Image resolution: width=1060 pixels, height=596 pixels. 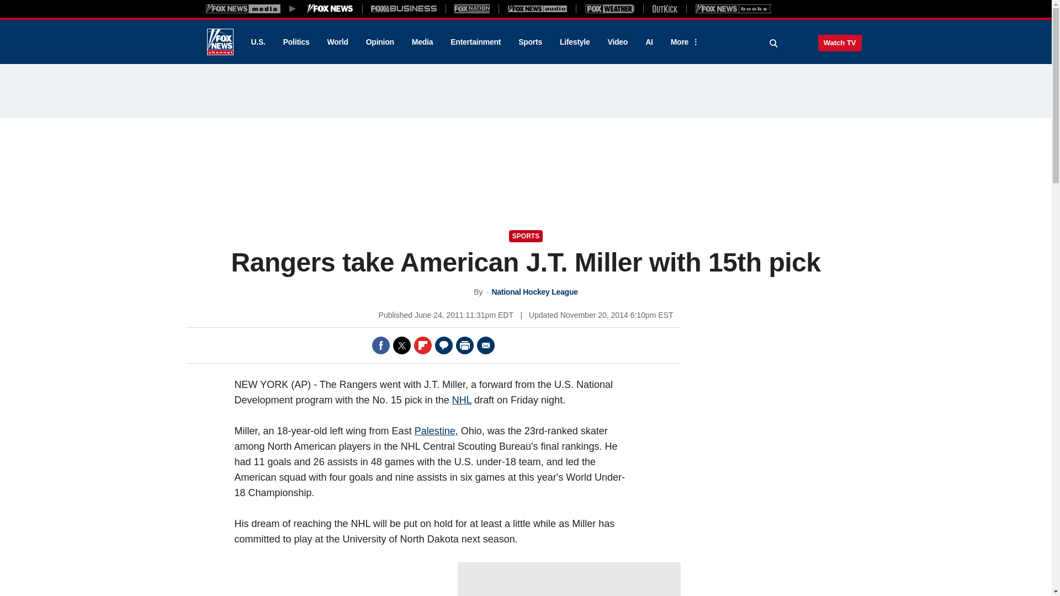 What do you see at coordinates (530, 42) in the screenshot?
I see `Sports` at bounding box center [530, 42].